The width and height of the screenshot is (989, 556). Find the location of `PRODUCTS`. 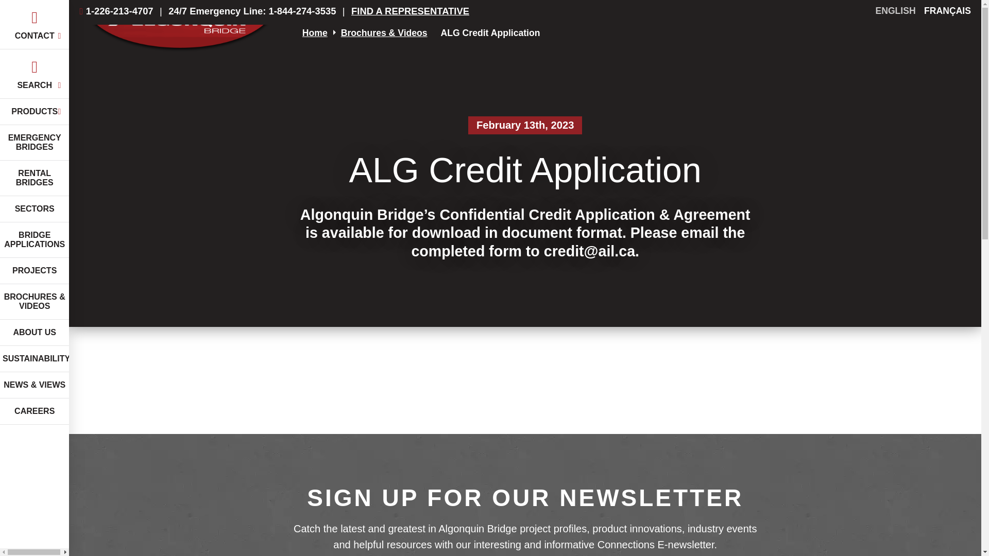

PRODUCTS is located at coordinates (35, 112).